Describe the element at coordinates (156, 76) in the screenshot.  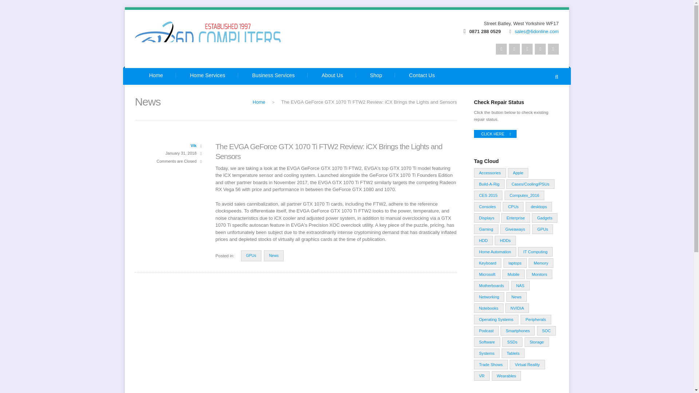
I see `Home` at that location.